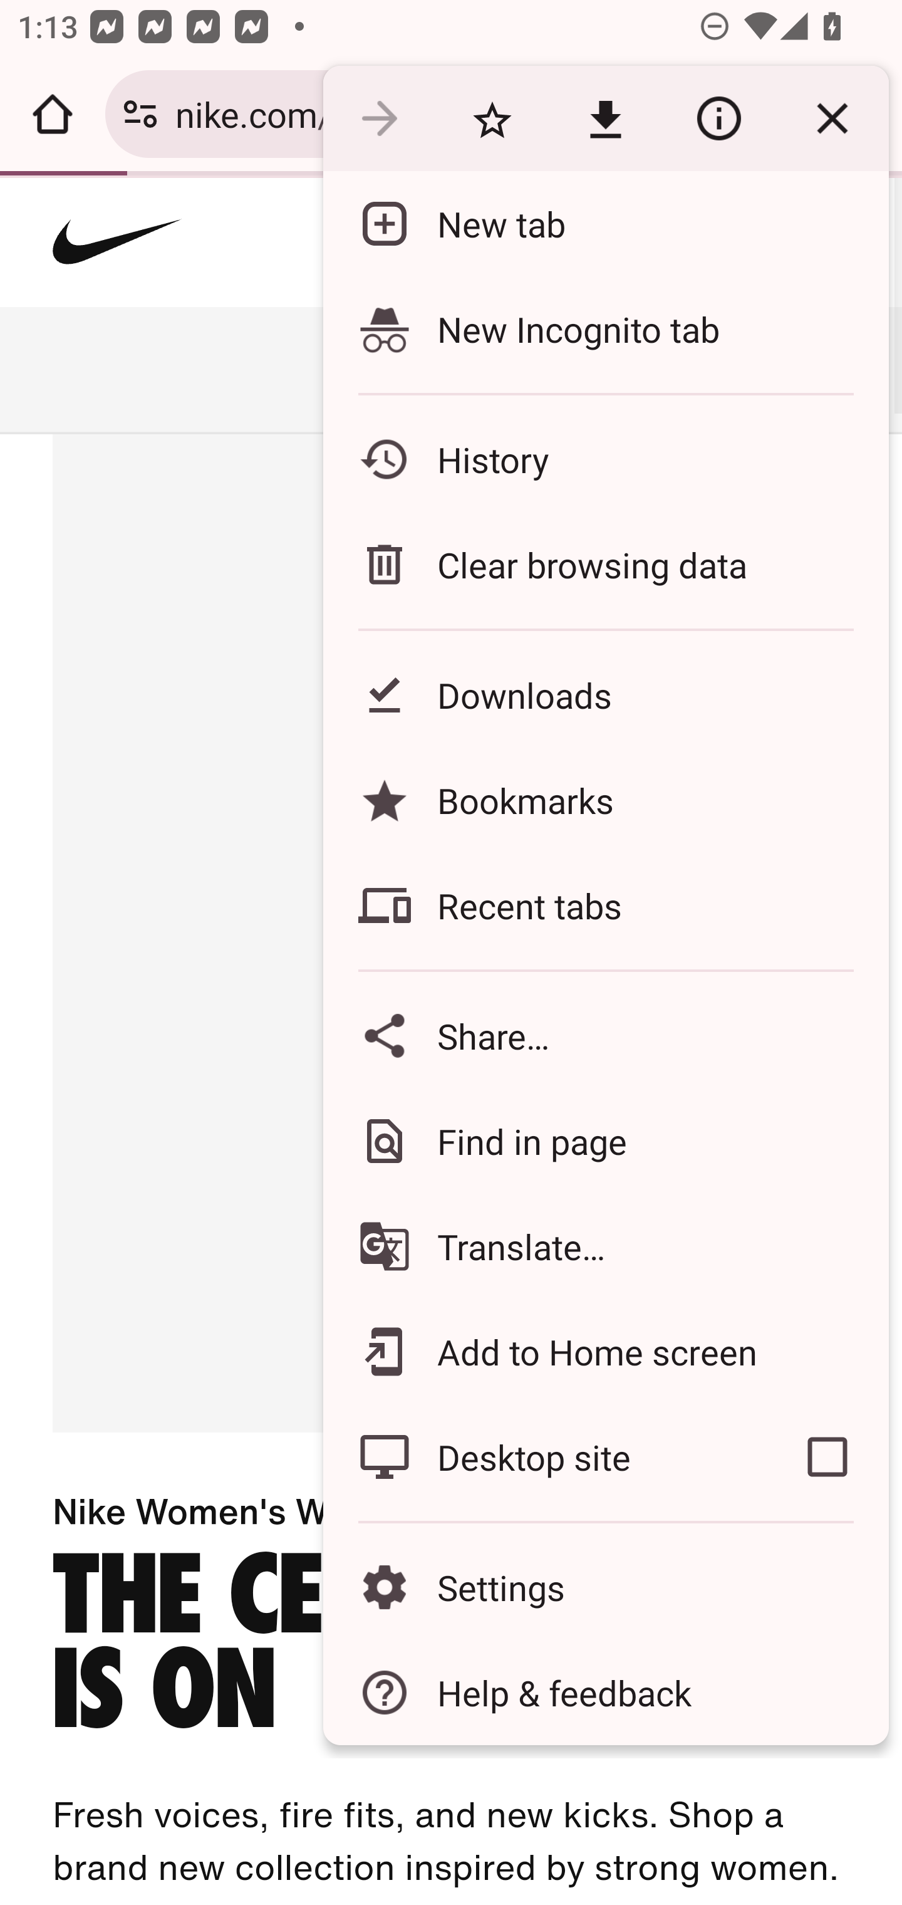  I want to click on Recent tabs, so click(605, 906).